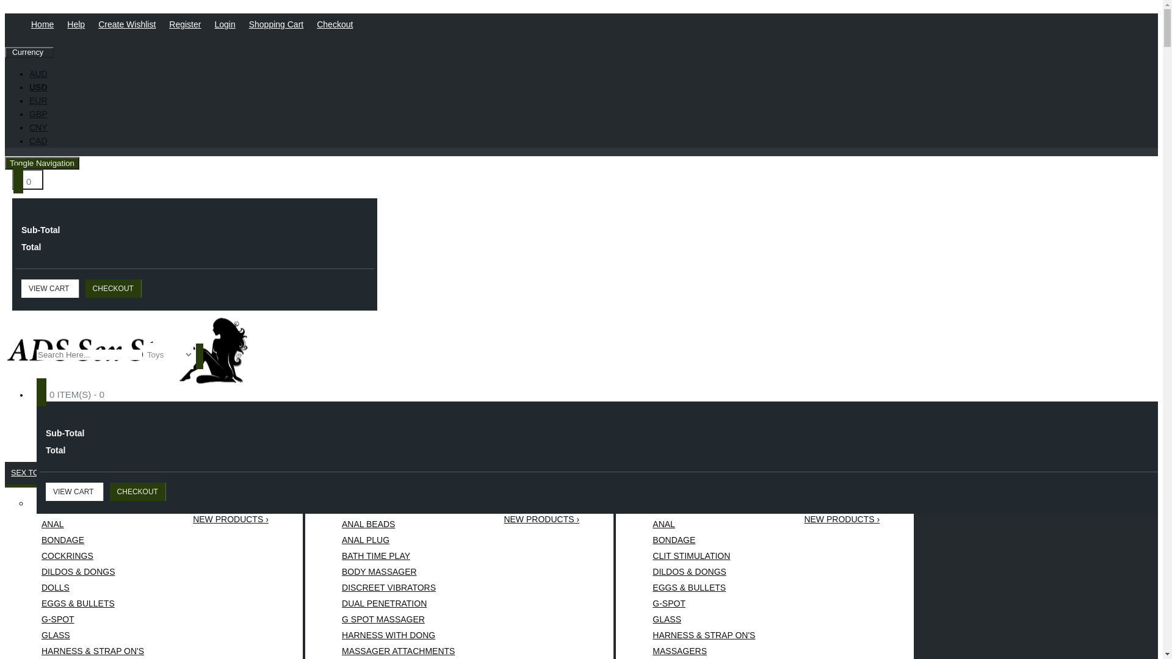 This screenshot has height=659, width=1172. What do you see at coordinates (398, 603) in the screenshot?
I see `DUAL PENETRATION` at bounding box center [398, 603].